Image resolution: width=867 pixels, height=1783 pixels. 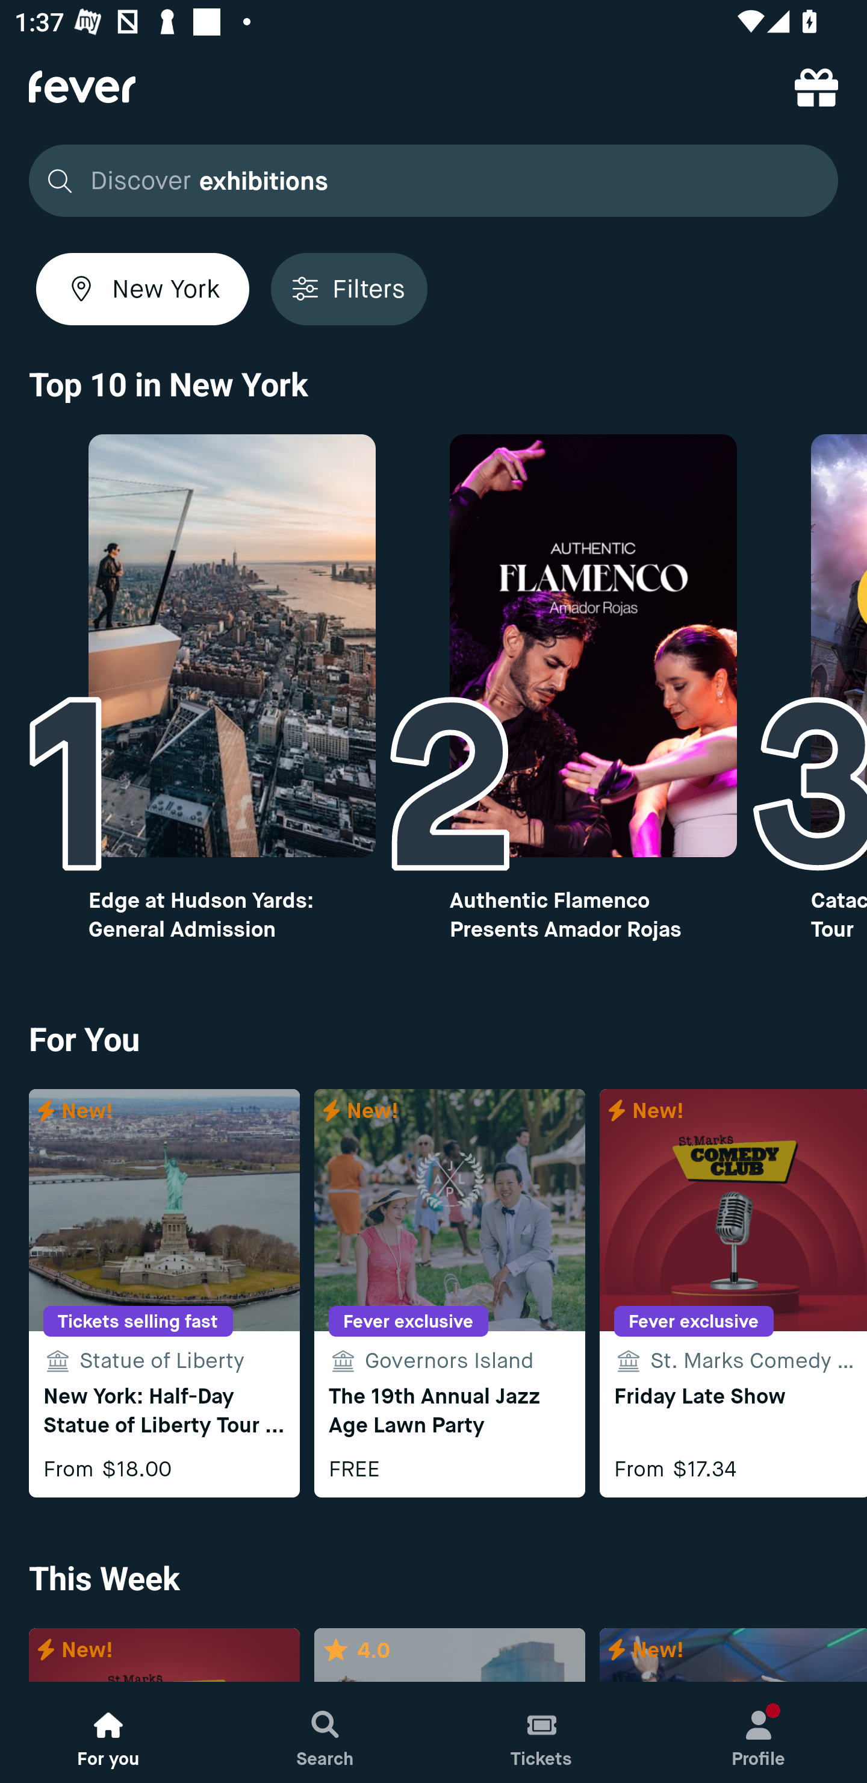 I want to click on Discover exhibitions, so click(x=427, y=181).